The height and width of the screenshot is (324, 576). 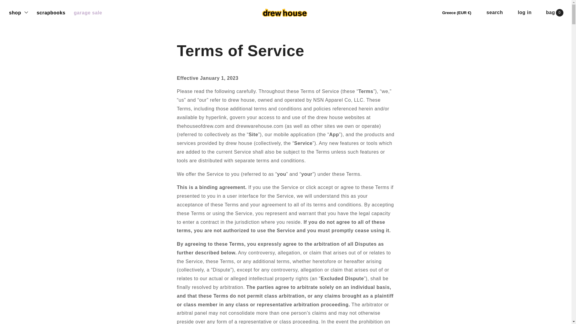 What do you see at coordinates (92, 13) in the screenshot?
I see `garage sale` at bounding box center [92, 13].